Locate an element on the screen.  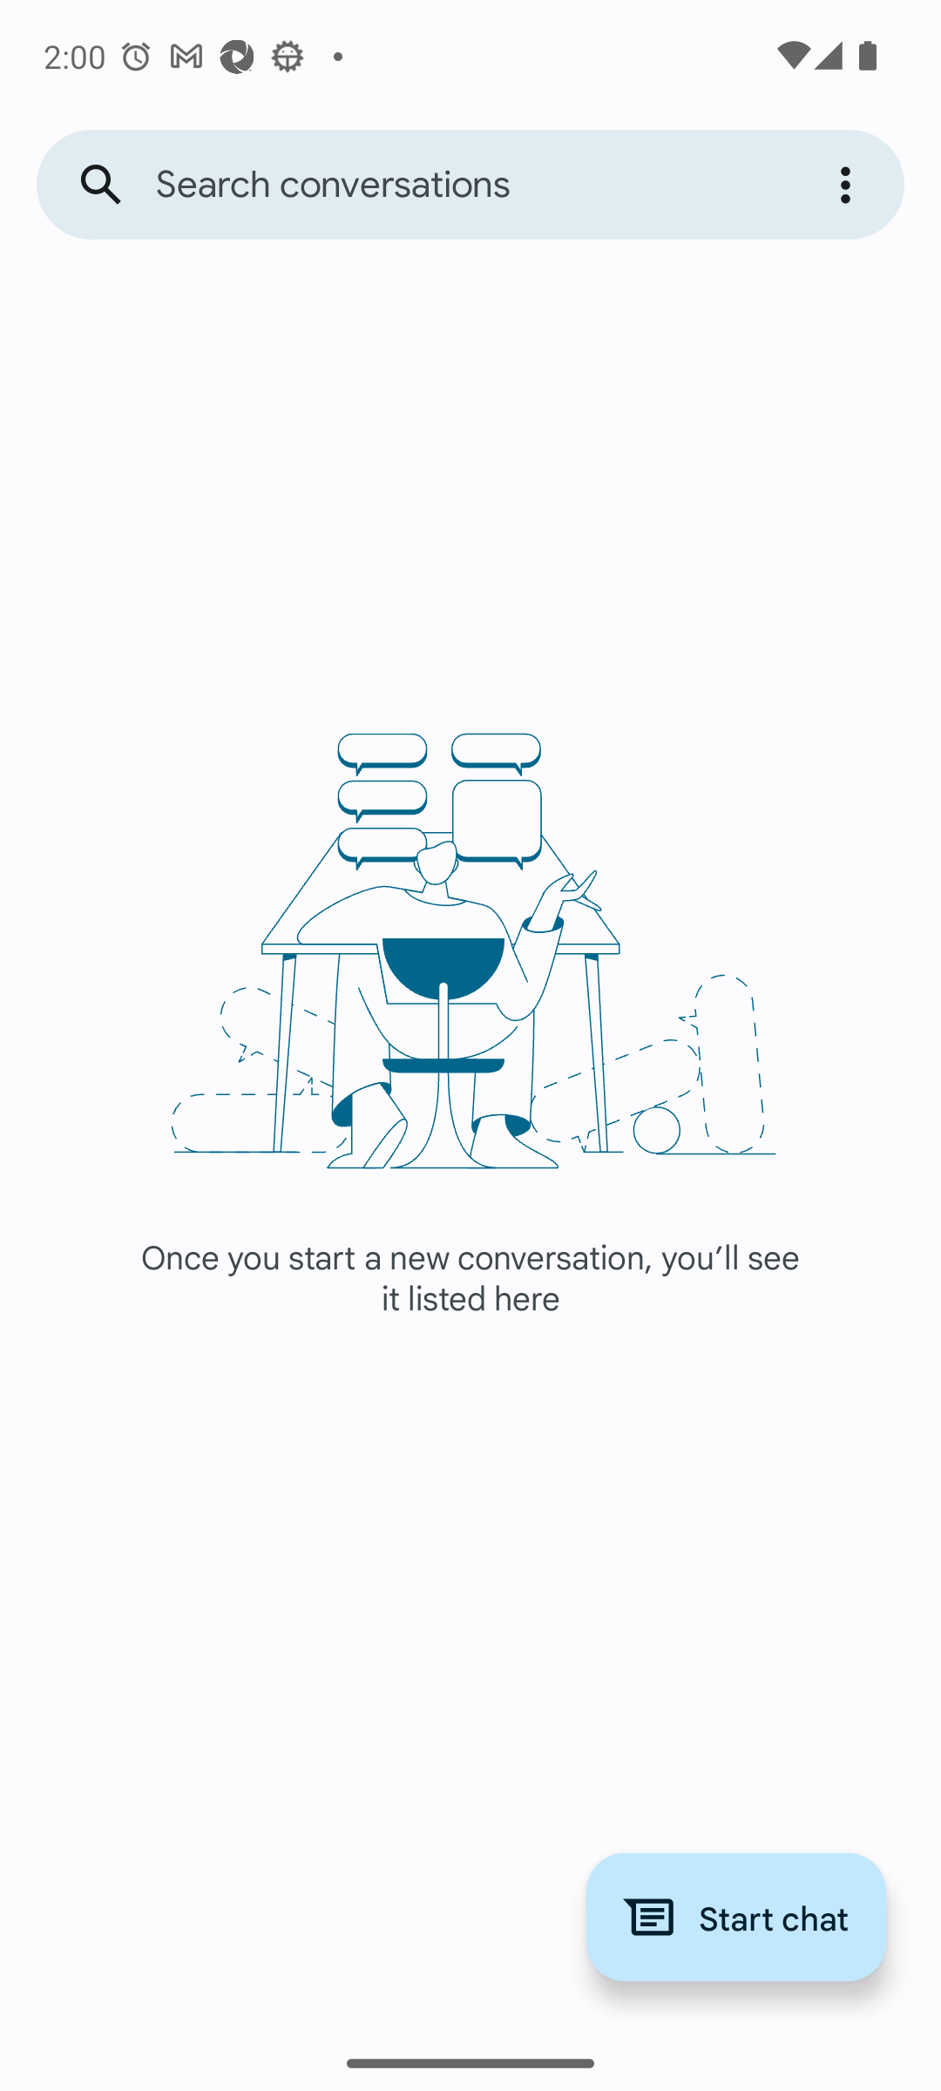
Start chat is located at coordinates (735, 1917).